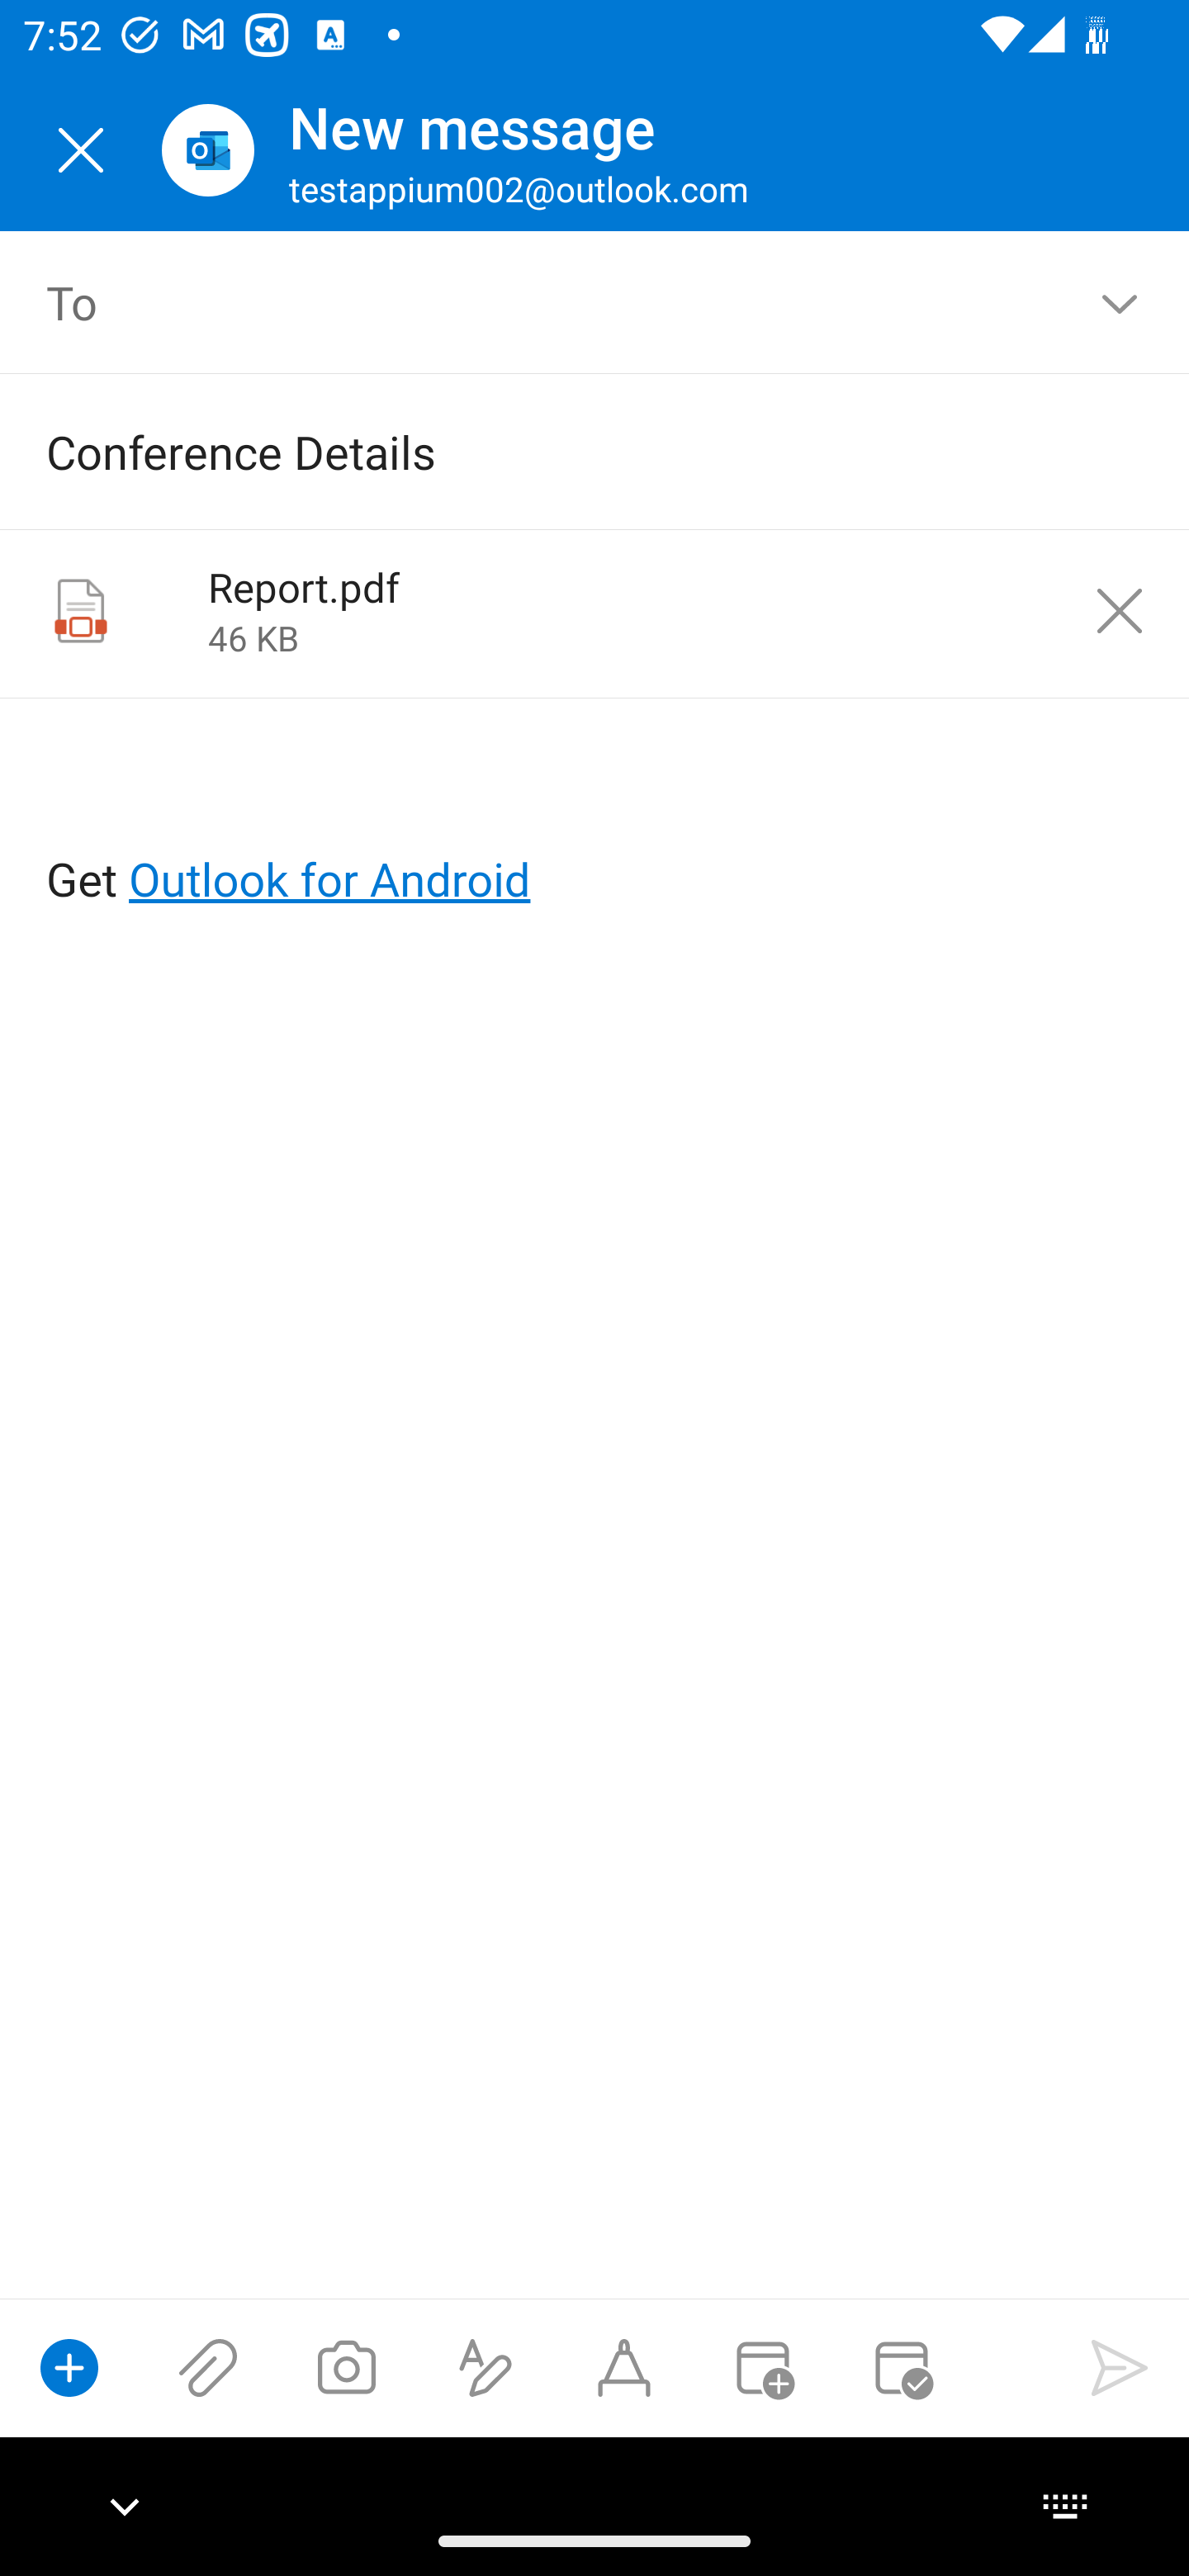 This screenshot has height=2576, width=1189. I want to click on Convert to event, so click(762, 2367).